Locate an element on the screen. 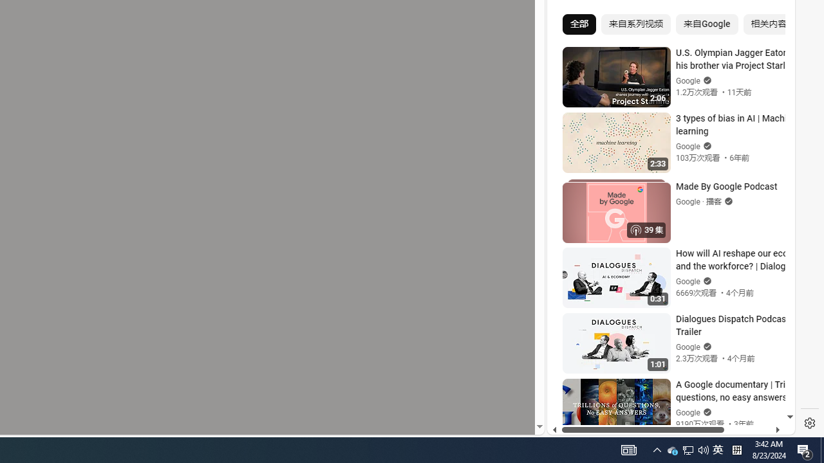  Class: dict_pnIcon rms_img is located at coordinates (662, 424).